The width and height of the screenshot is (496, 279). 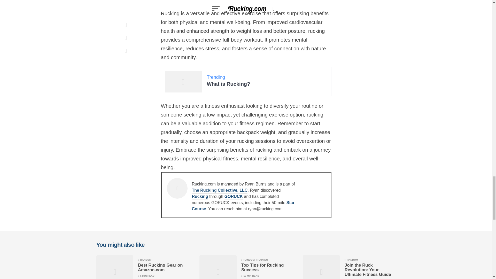 What do you see at coordinates (262, 260) in the screenshot?
I see `TRAINING` at bounding box center [262, 260].